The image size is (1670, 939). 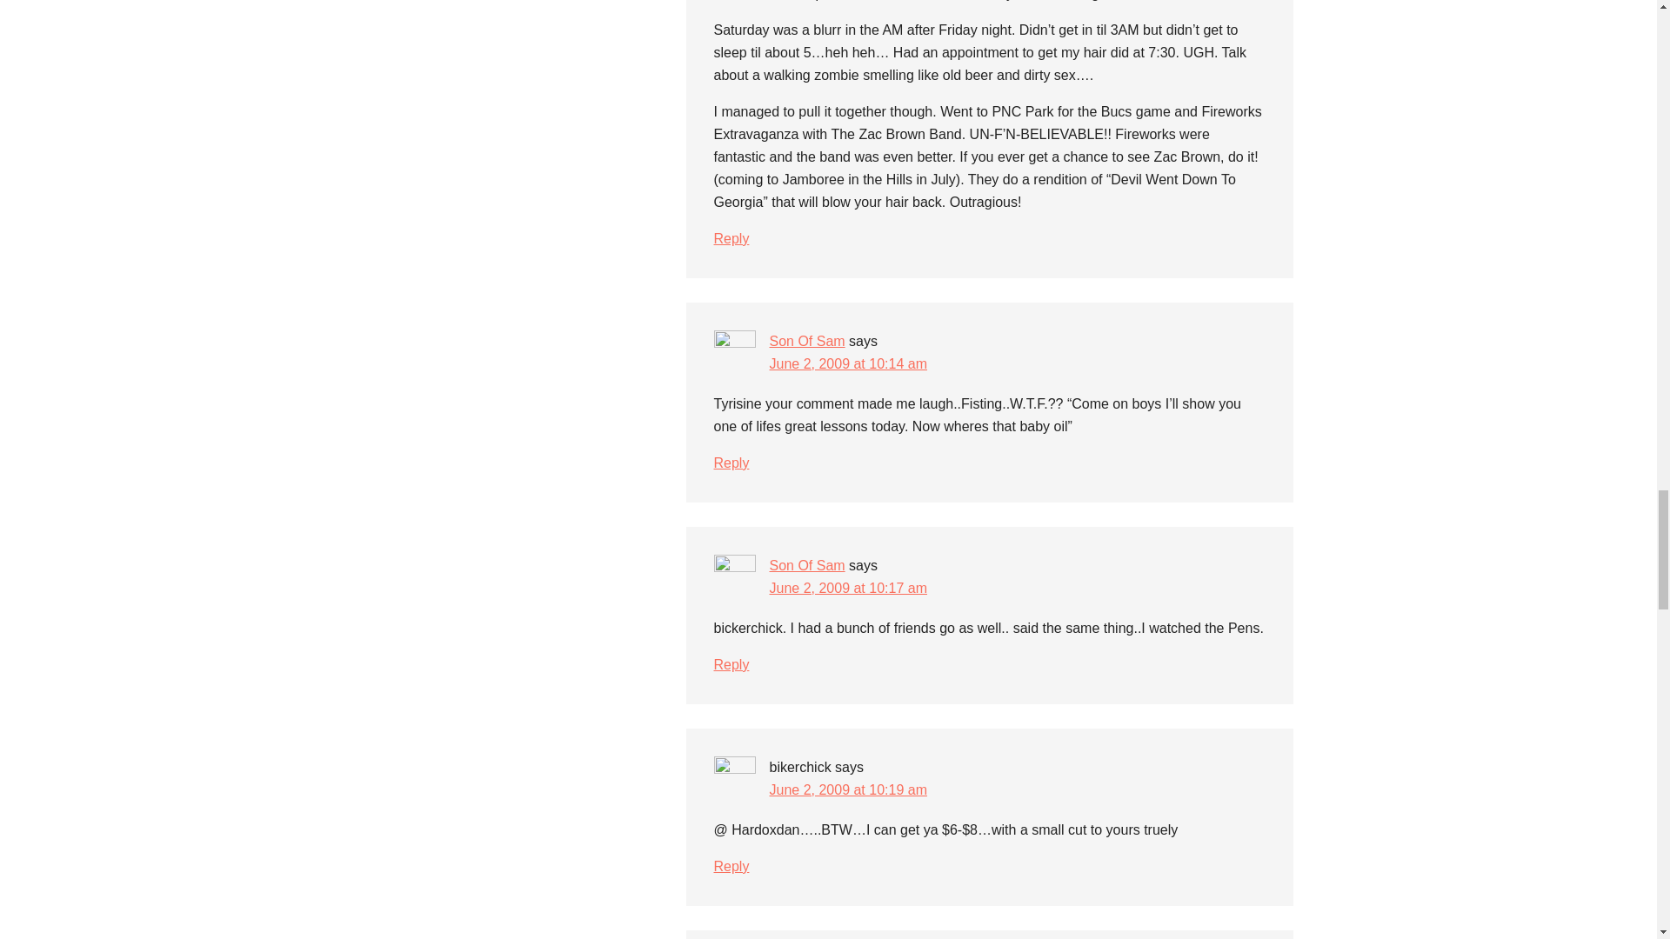 What do you see at coordinates (847, 588) in the screenshot?
I see `June 2, 2009 at 10:17 am` at bounding box center [847, 588].